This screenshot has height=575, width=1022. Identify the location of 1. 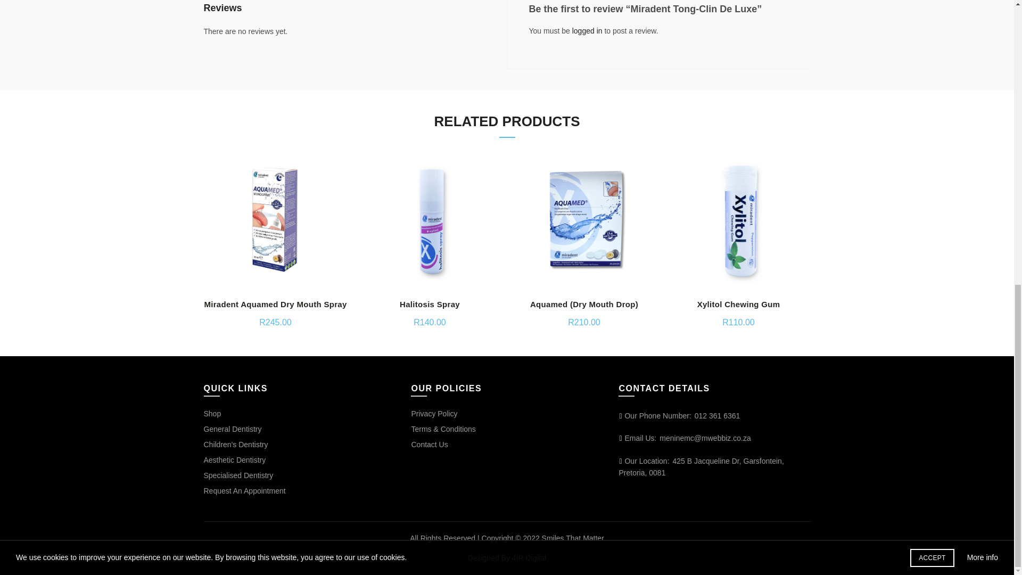
(674, 34).